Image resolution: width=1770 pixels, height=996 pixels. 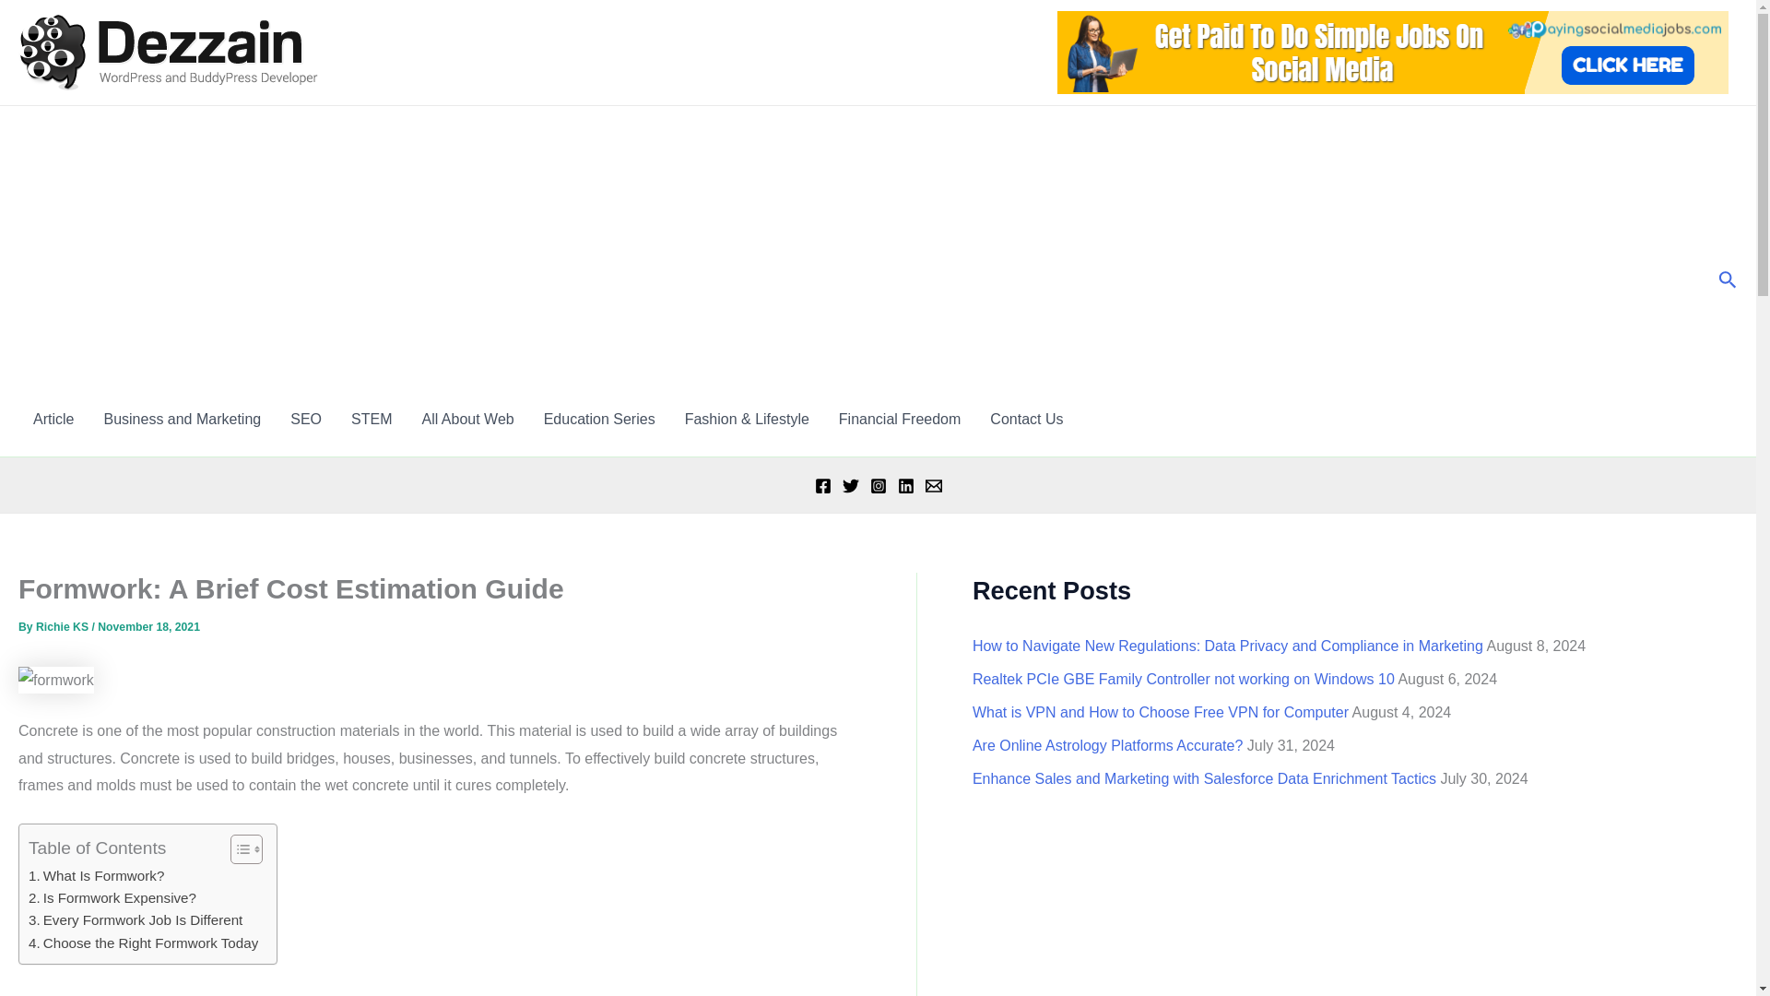 I want to click on Financial Freedom, so click(x=900, y=419).